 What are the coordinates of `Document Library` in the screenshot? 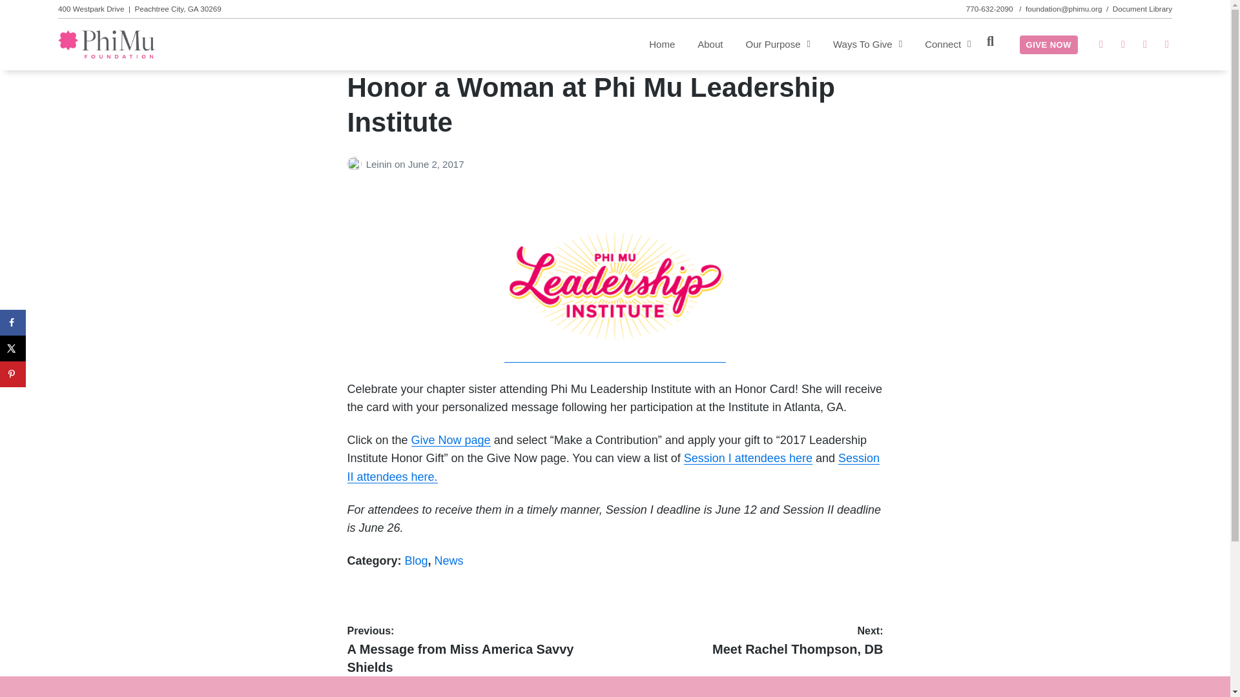 It's located at (1142, 8).